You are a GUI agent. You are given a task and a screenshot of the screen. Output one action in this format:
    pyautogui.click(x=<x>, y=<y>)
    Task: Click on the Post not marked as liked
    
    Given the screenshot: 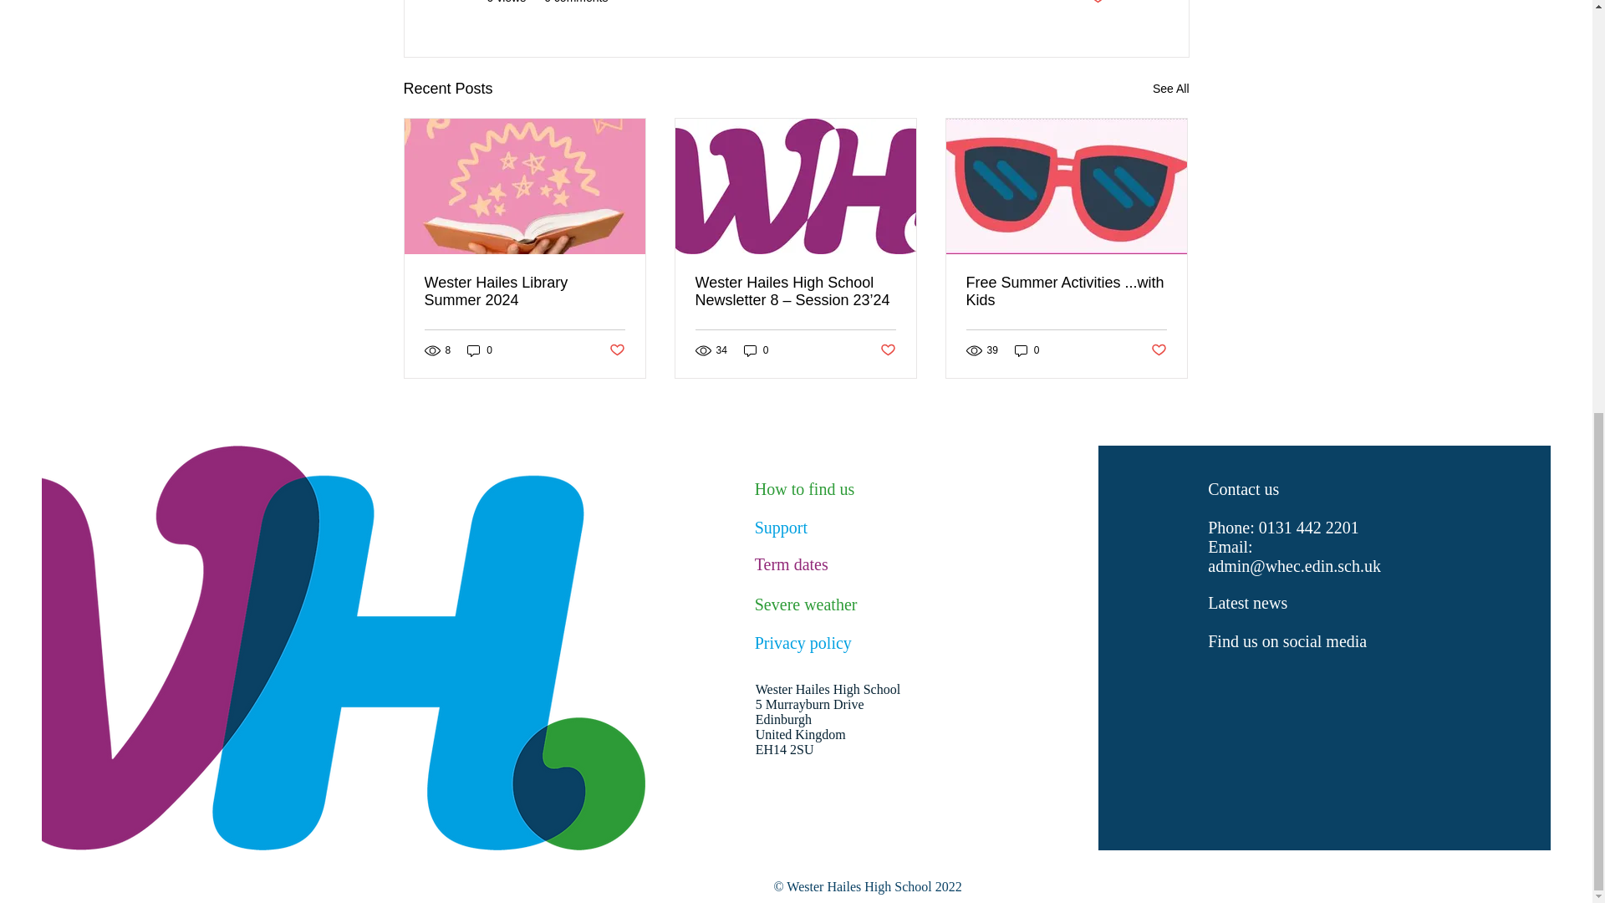 What is the action you would take?
    pyautogui.click(x=888, y=350)
    